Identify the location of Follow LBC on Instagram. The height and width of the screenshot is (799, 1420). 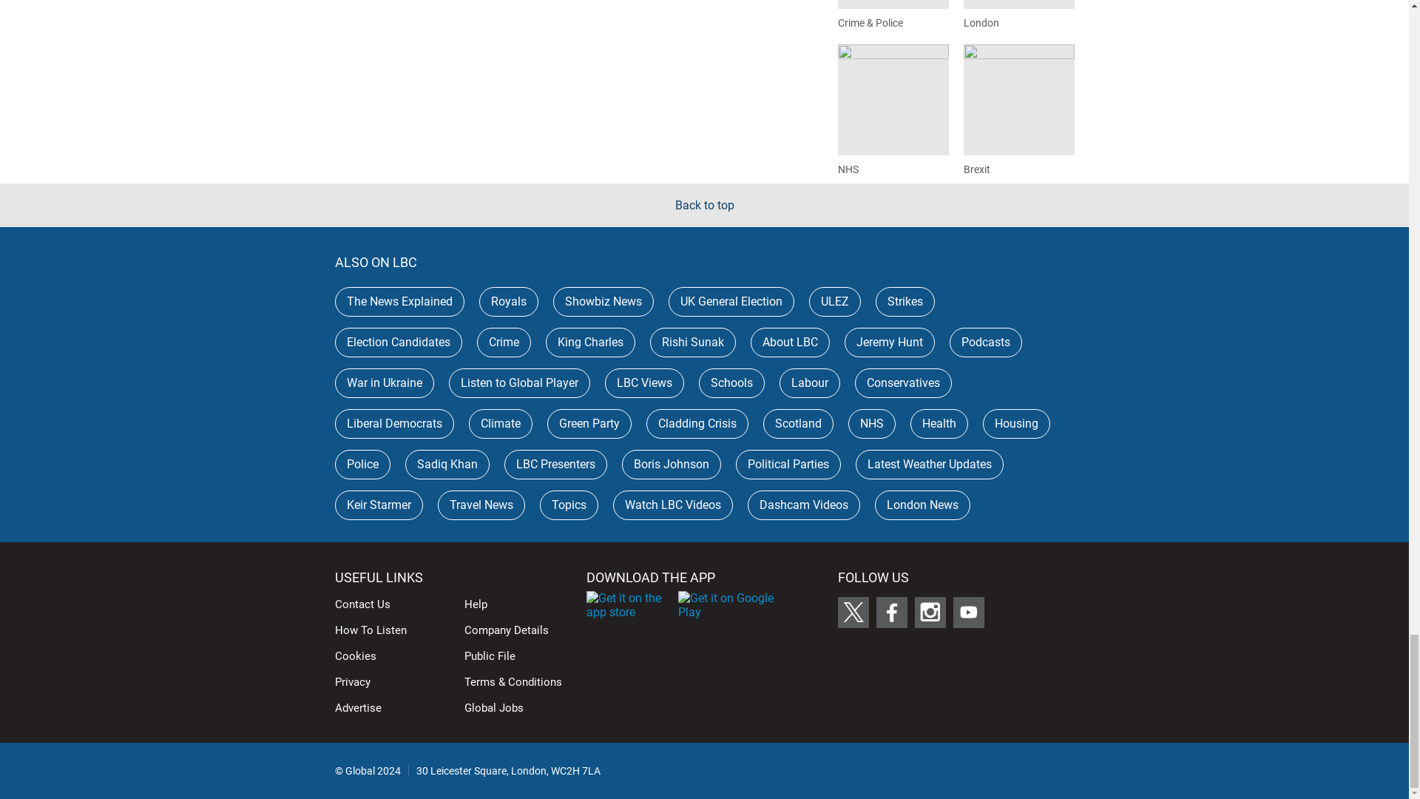
(930, 612).